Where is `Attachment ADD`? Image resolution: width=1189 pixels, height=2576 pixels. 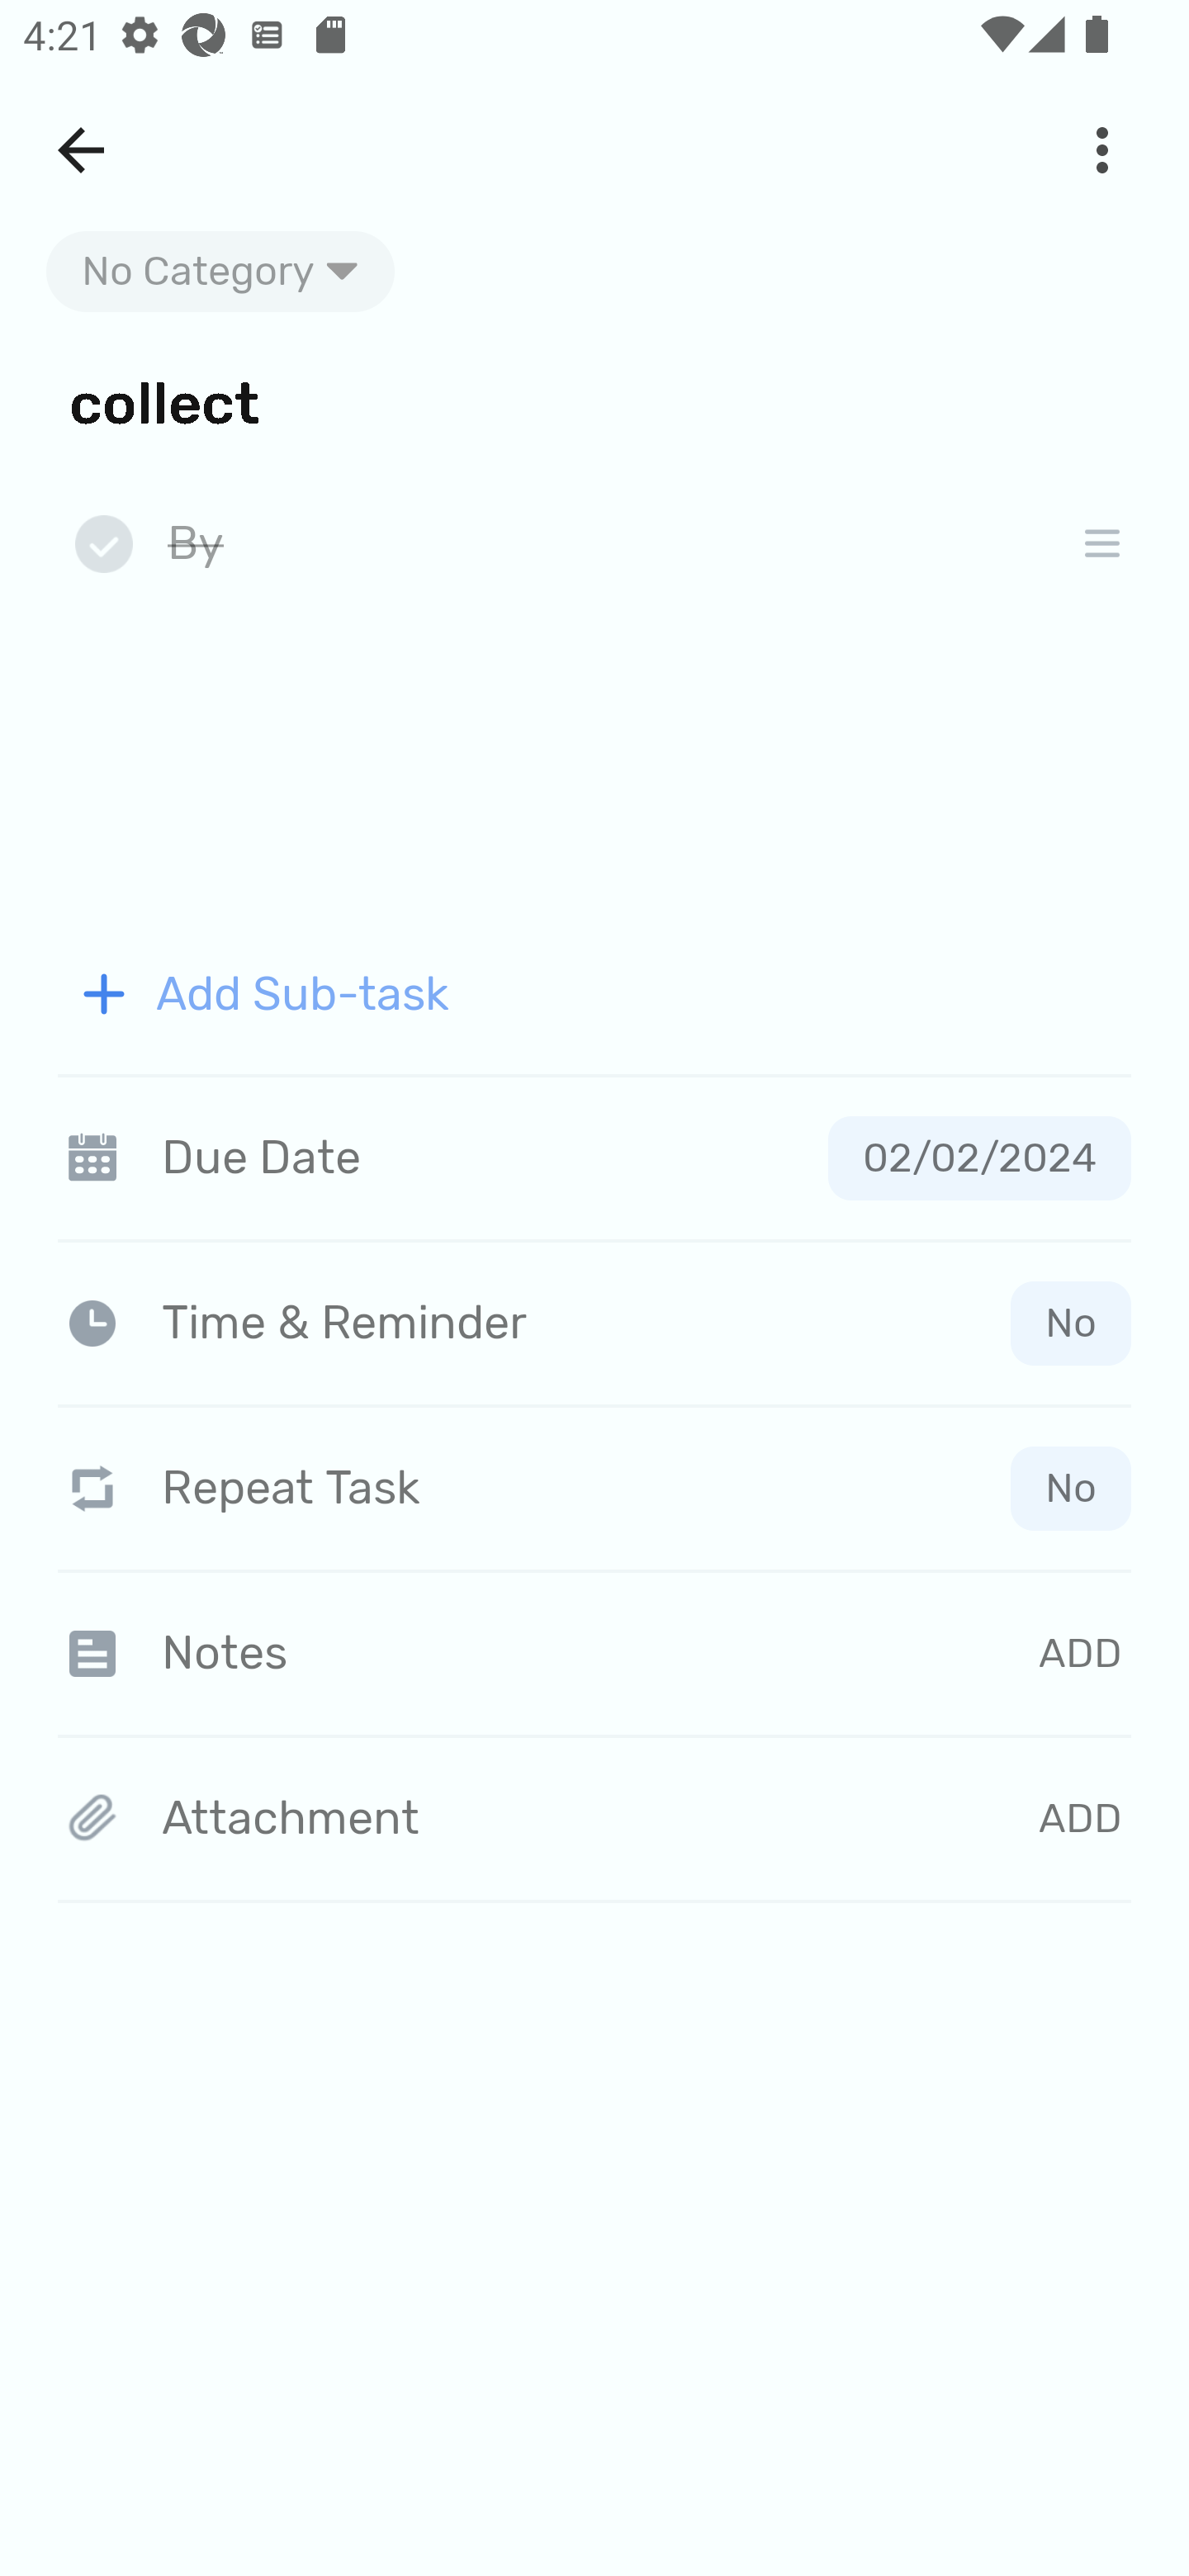 Attachment ADD is located at coordinates (594, 1820).